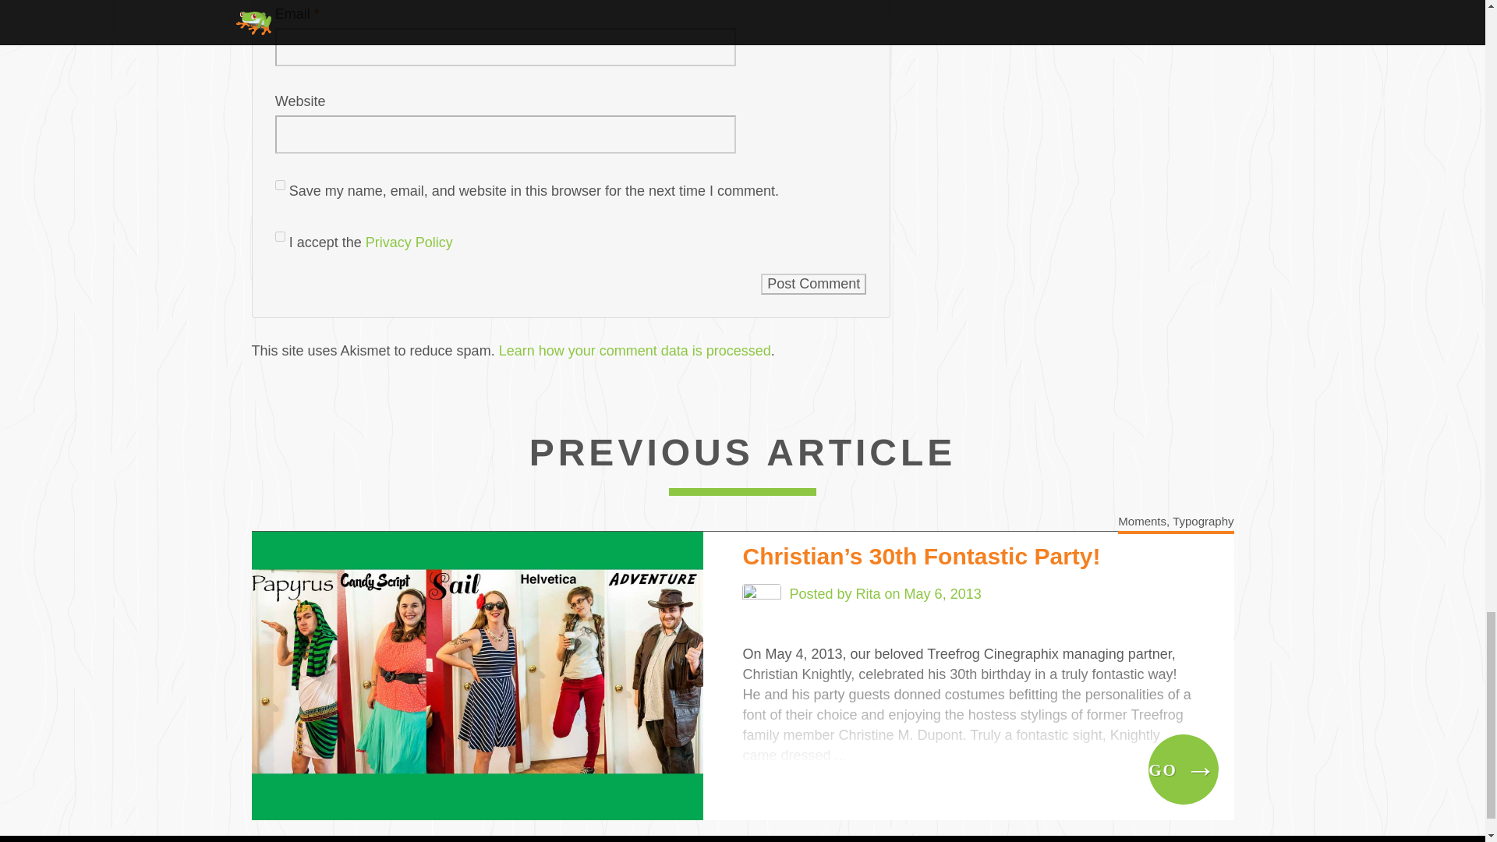 Image resolution: width=1497 pixels, height=842 pixels. Describe the element at coordinates (409, 242) in the screenshot. I see `Privacy Policy` at that location.